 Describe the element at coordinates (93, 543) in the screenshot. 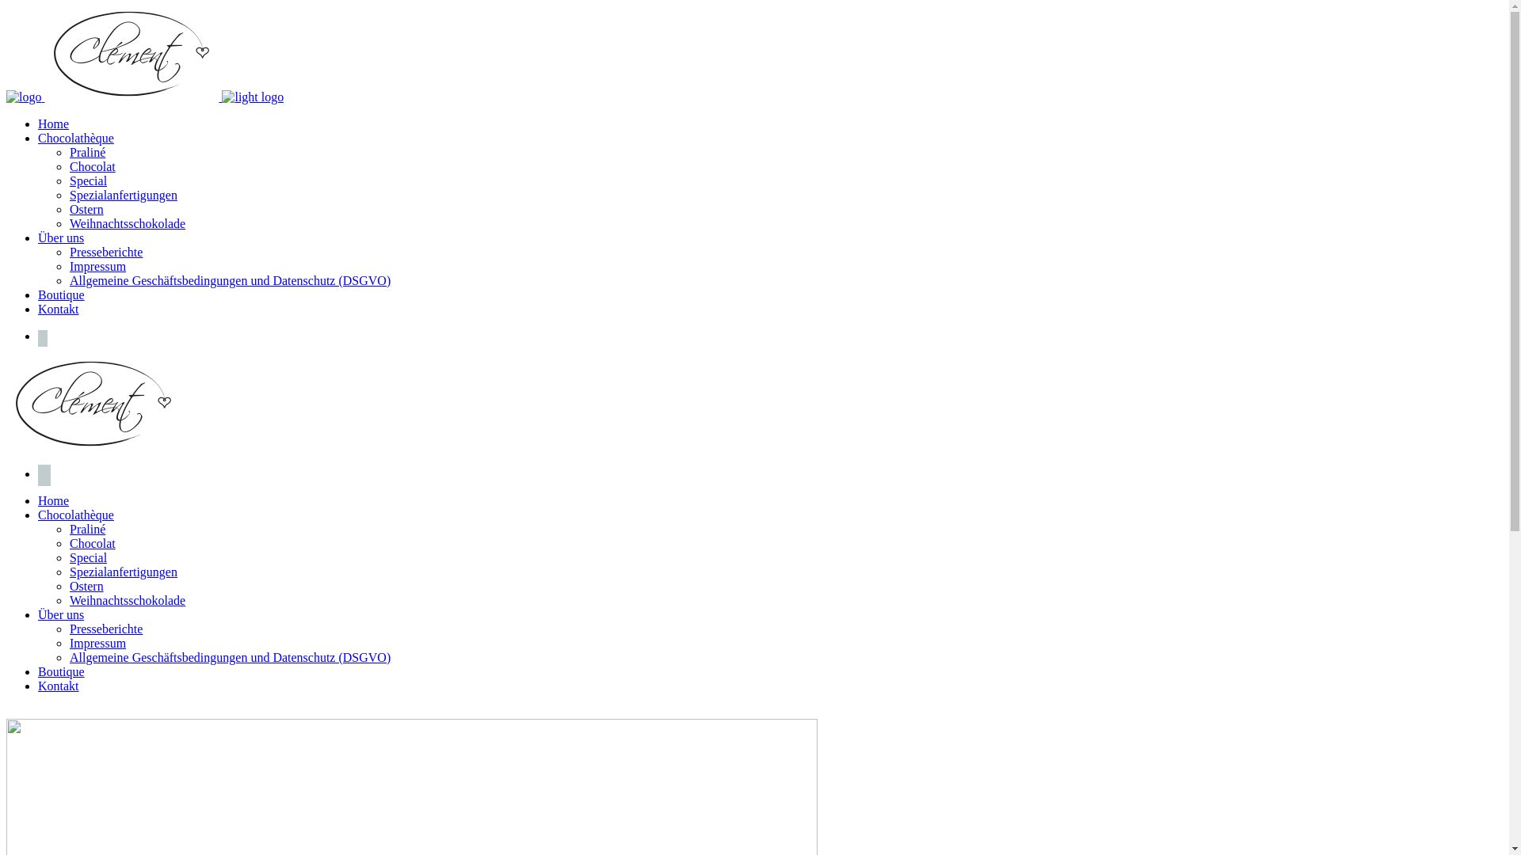

I see `Chocolat` at that location.